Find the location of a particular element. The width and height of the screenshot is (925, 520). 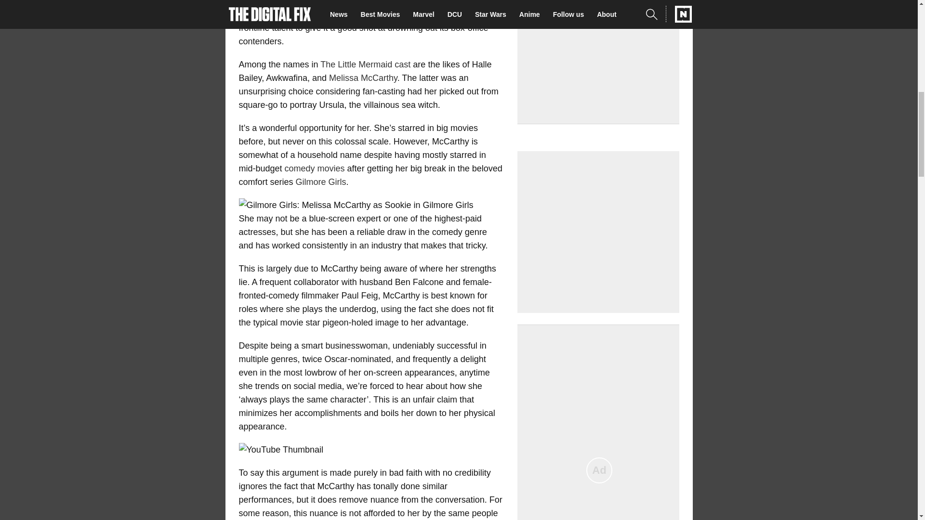

comedy movies is located at coordinates (315, 169).